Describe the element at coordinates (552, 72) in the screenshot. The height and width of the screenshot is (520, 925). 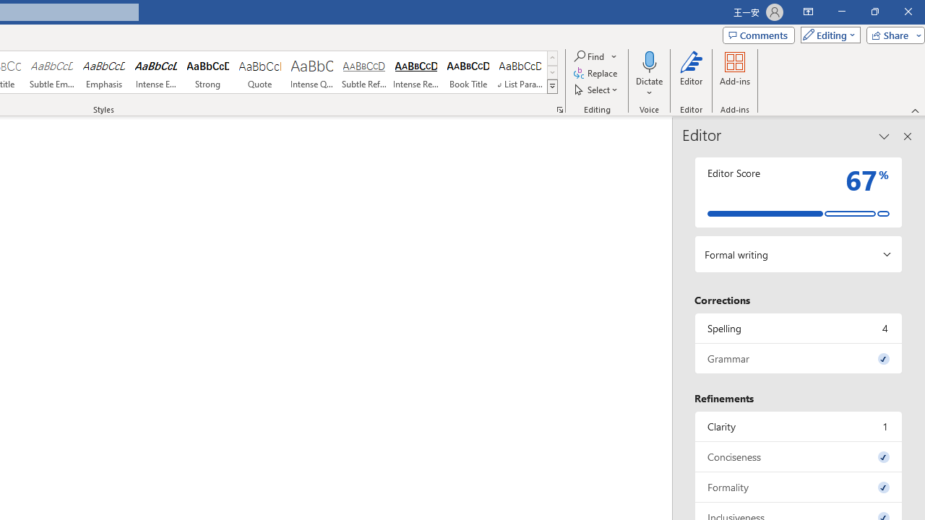
I see `Row Down` at that location.